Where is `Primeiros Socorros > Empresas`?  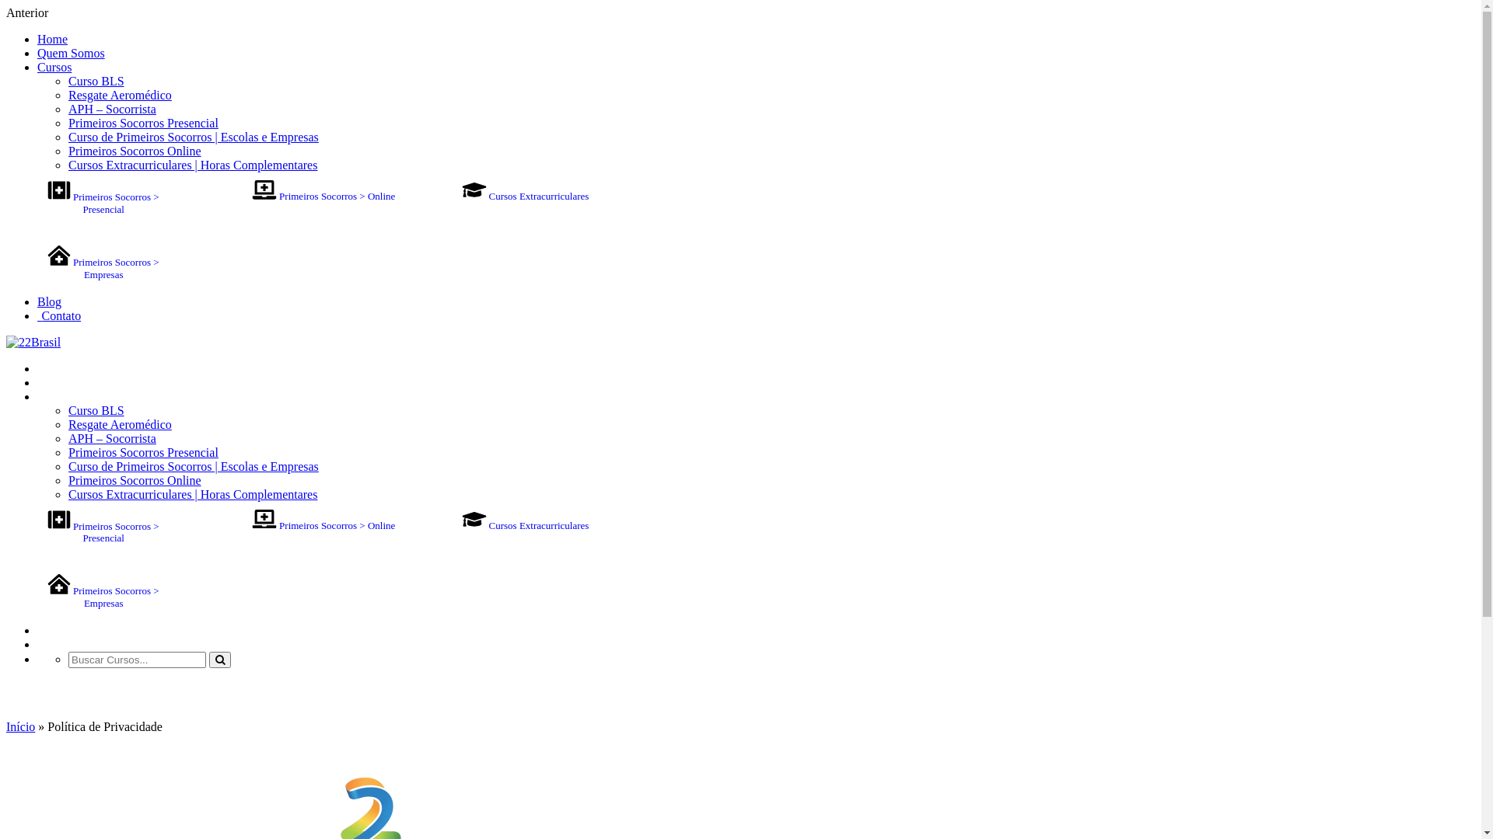 Primeiros Socorros > Empresas is located at coordinates (104, 269).